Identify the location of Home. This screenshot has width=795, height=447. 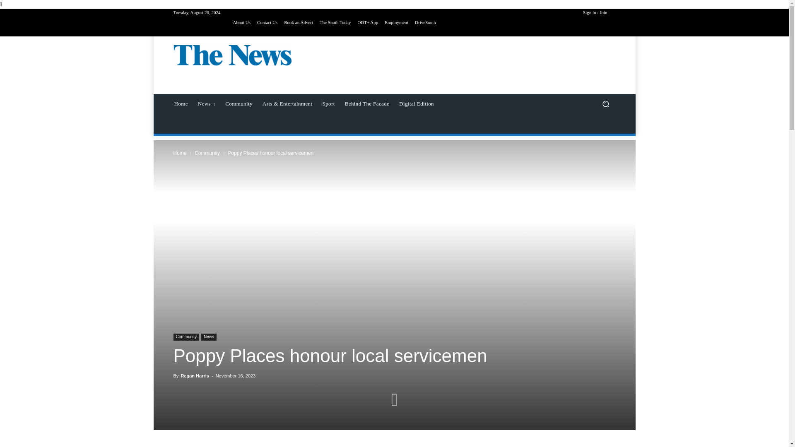
(181, 103).